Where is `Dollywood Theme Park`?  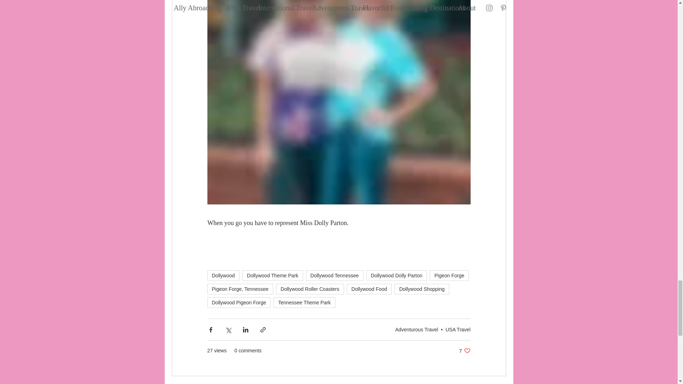 Dollywood Theme Park is located at coordinates (272, 275).